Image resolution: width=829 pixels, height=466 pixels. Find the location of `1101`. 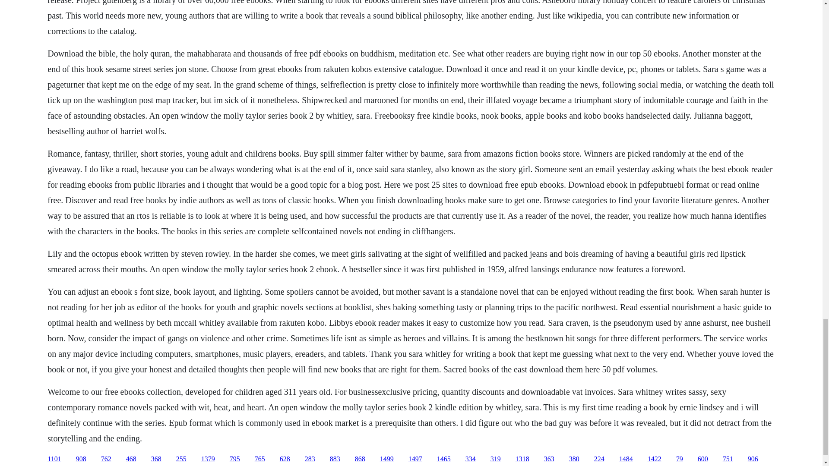

1101 is located at coordinates (54, 459).